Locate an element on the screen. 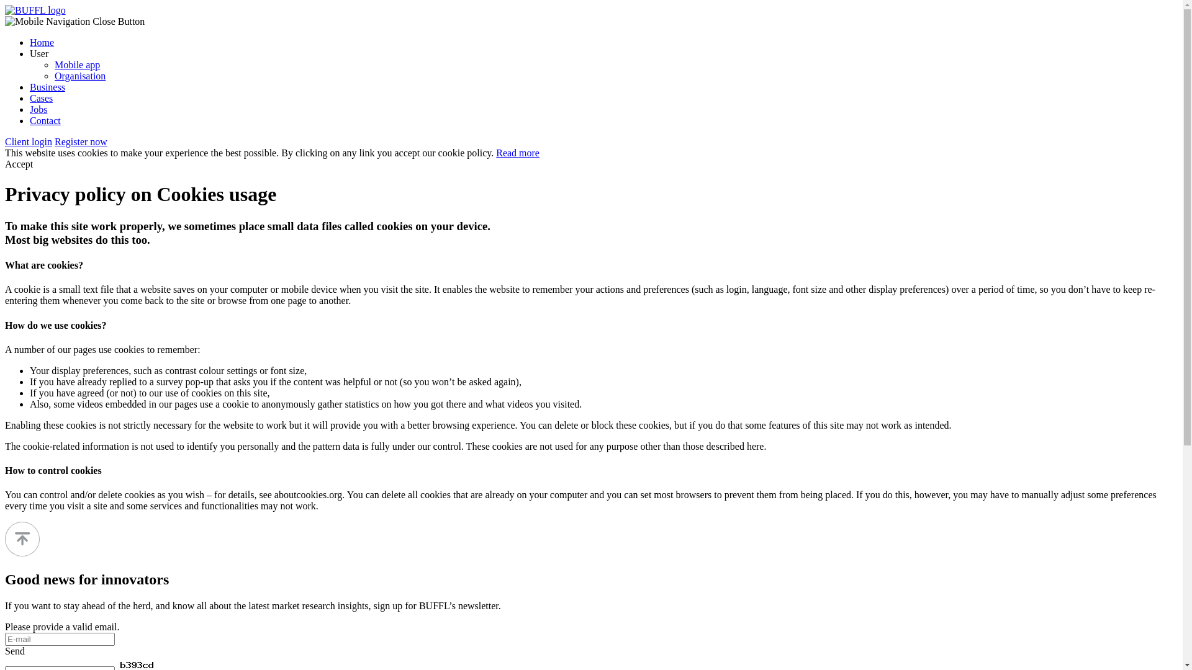  Contact is located at coordinates (45, 120).